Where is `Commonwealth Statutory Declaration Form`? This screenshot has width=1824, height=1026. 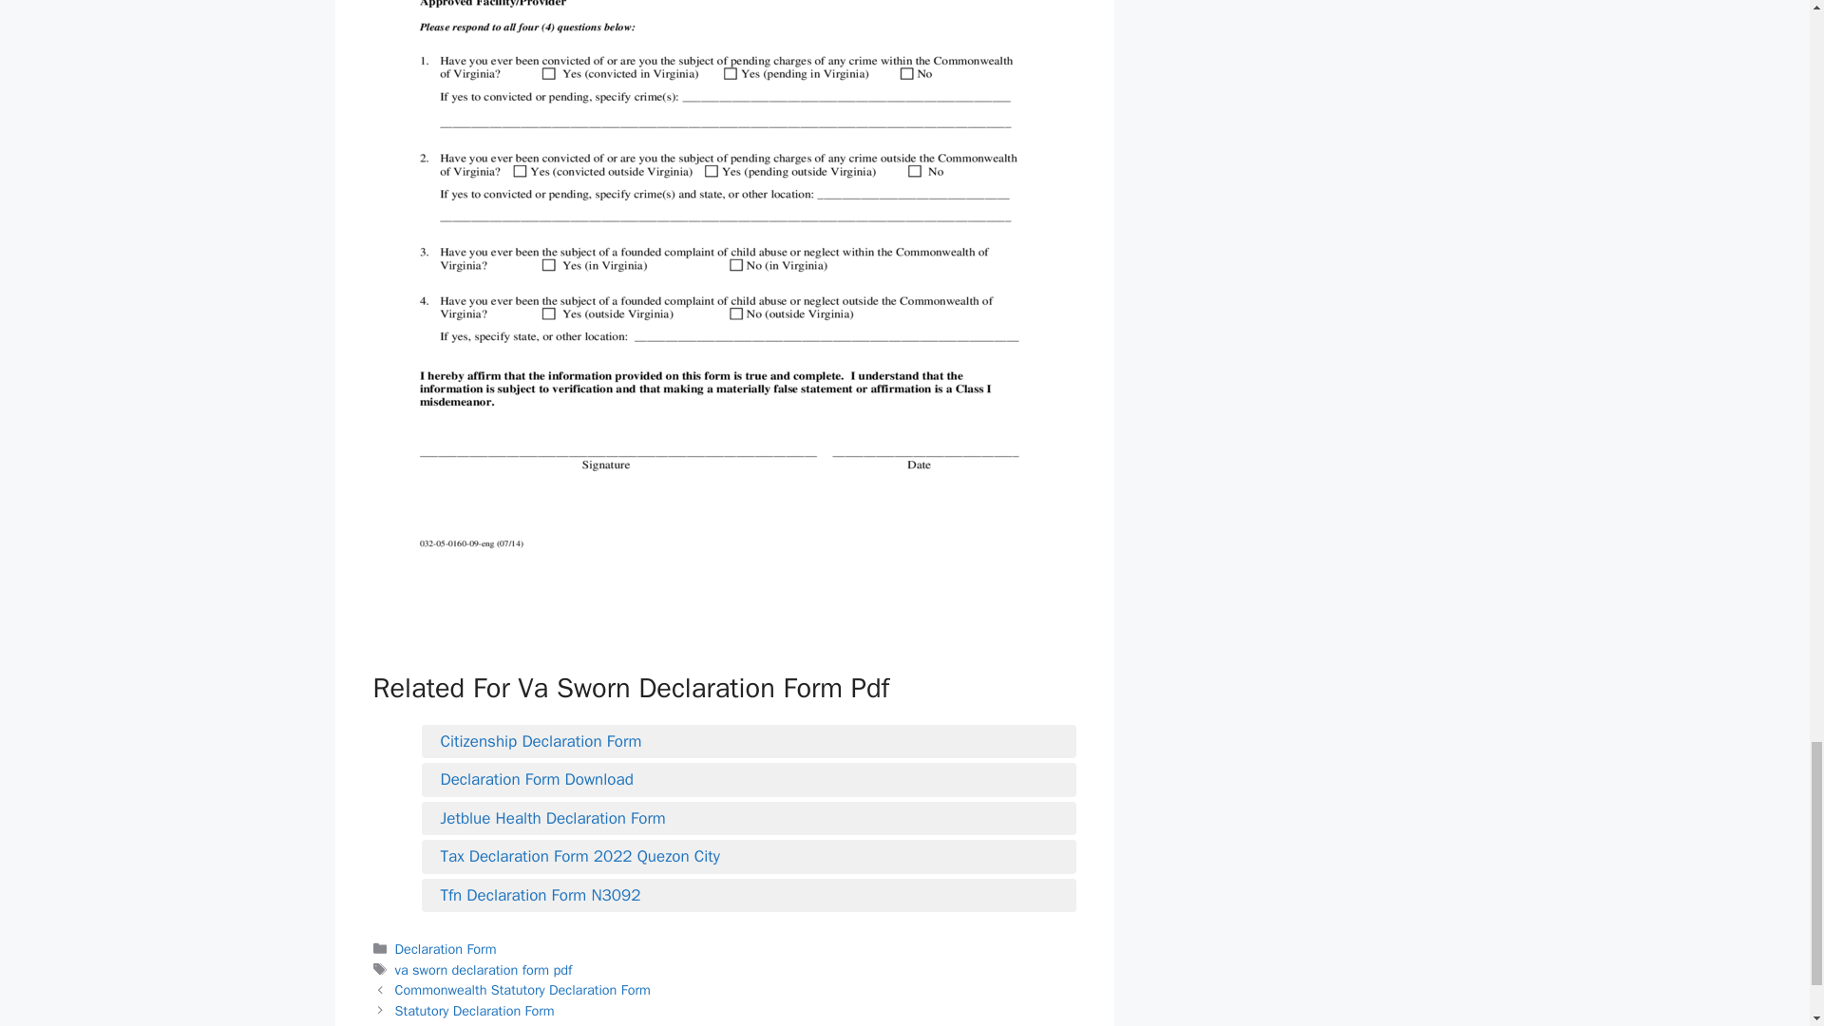 Commonwealth Statutory Declaration Form is located at coordinates (522, 989).